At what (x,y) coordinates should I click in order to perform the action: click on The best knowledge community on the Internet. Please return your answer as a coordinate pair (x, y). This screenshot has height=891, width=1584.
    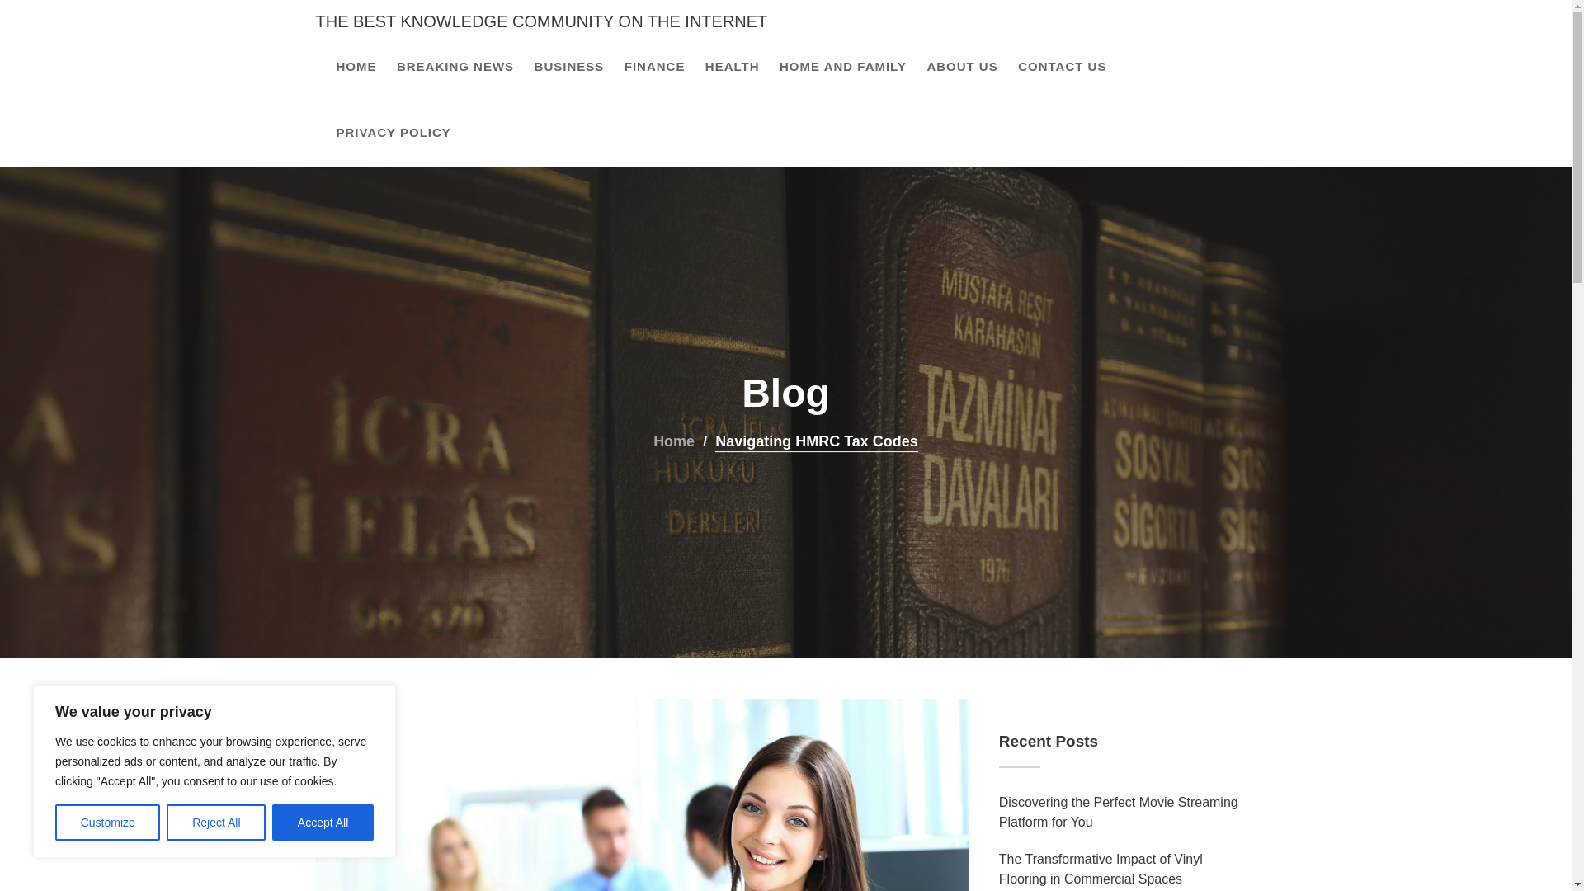
    Looking at the image, I should click on (541, 21).